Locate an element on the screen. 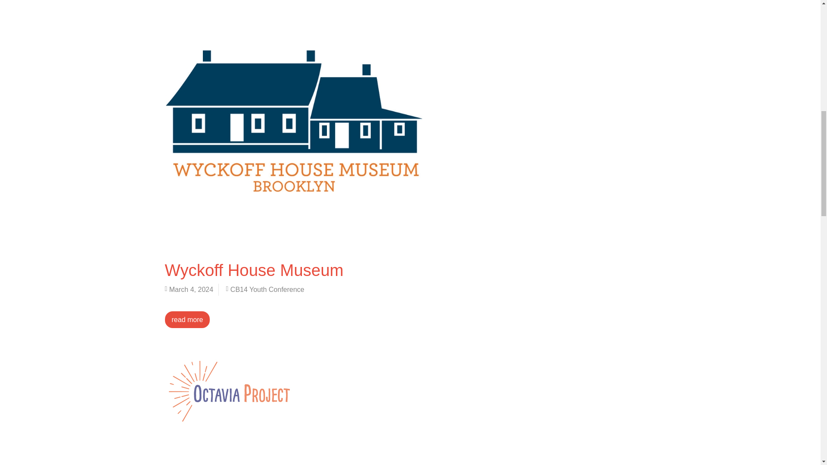  Permalink to Wyckoff House Museum is located at coordinates (254, 270).